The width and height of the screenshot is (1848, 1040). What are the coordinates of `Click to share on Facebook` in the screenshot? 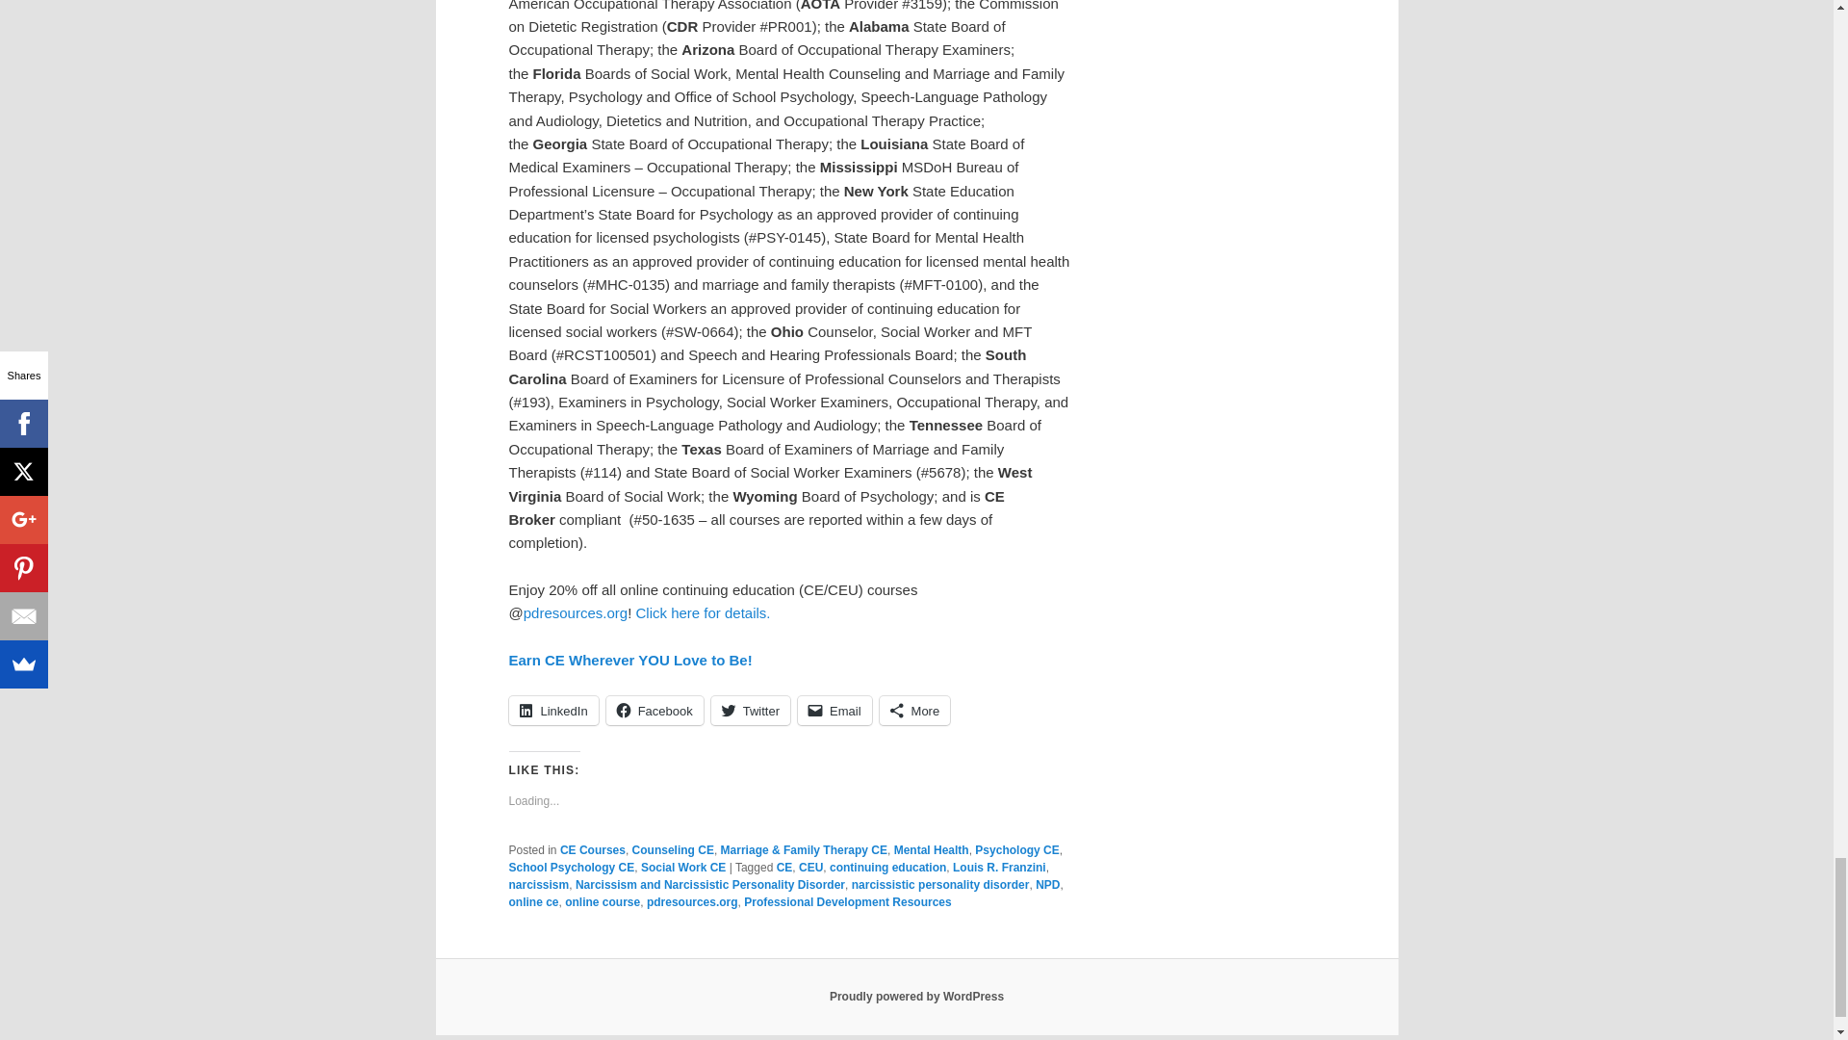 It's located at (654, 710).